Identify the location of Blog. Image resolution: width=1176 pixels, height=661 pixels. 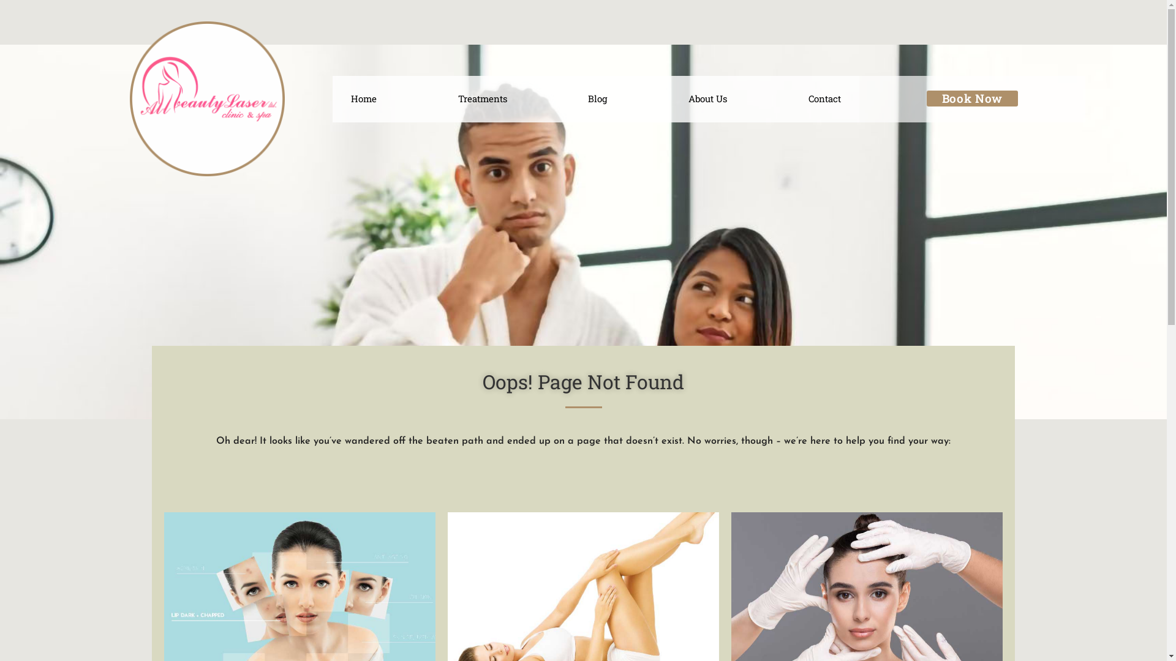
(598, 99).